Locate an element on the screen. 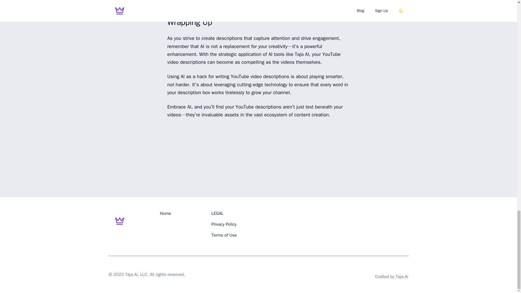  Privacy Policy is located at coordinates (224, 224).